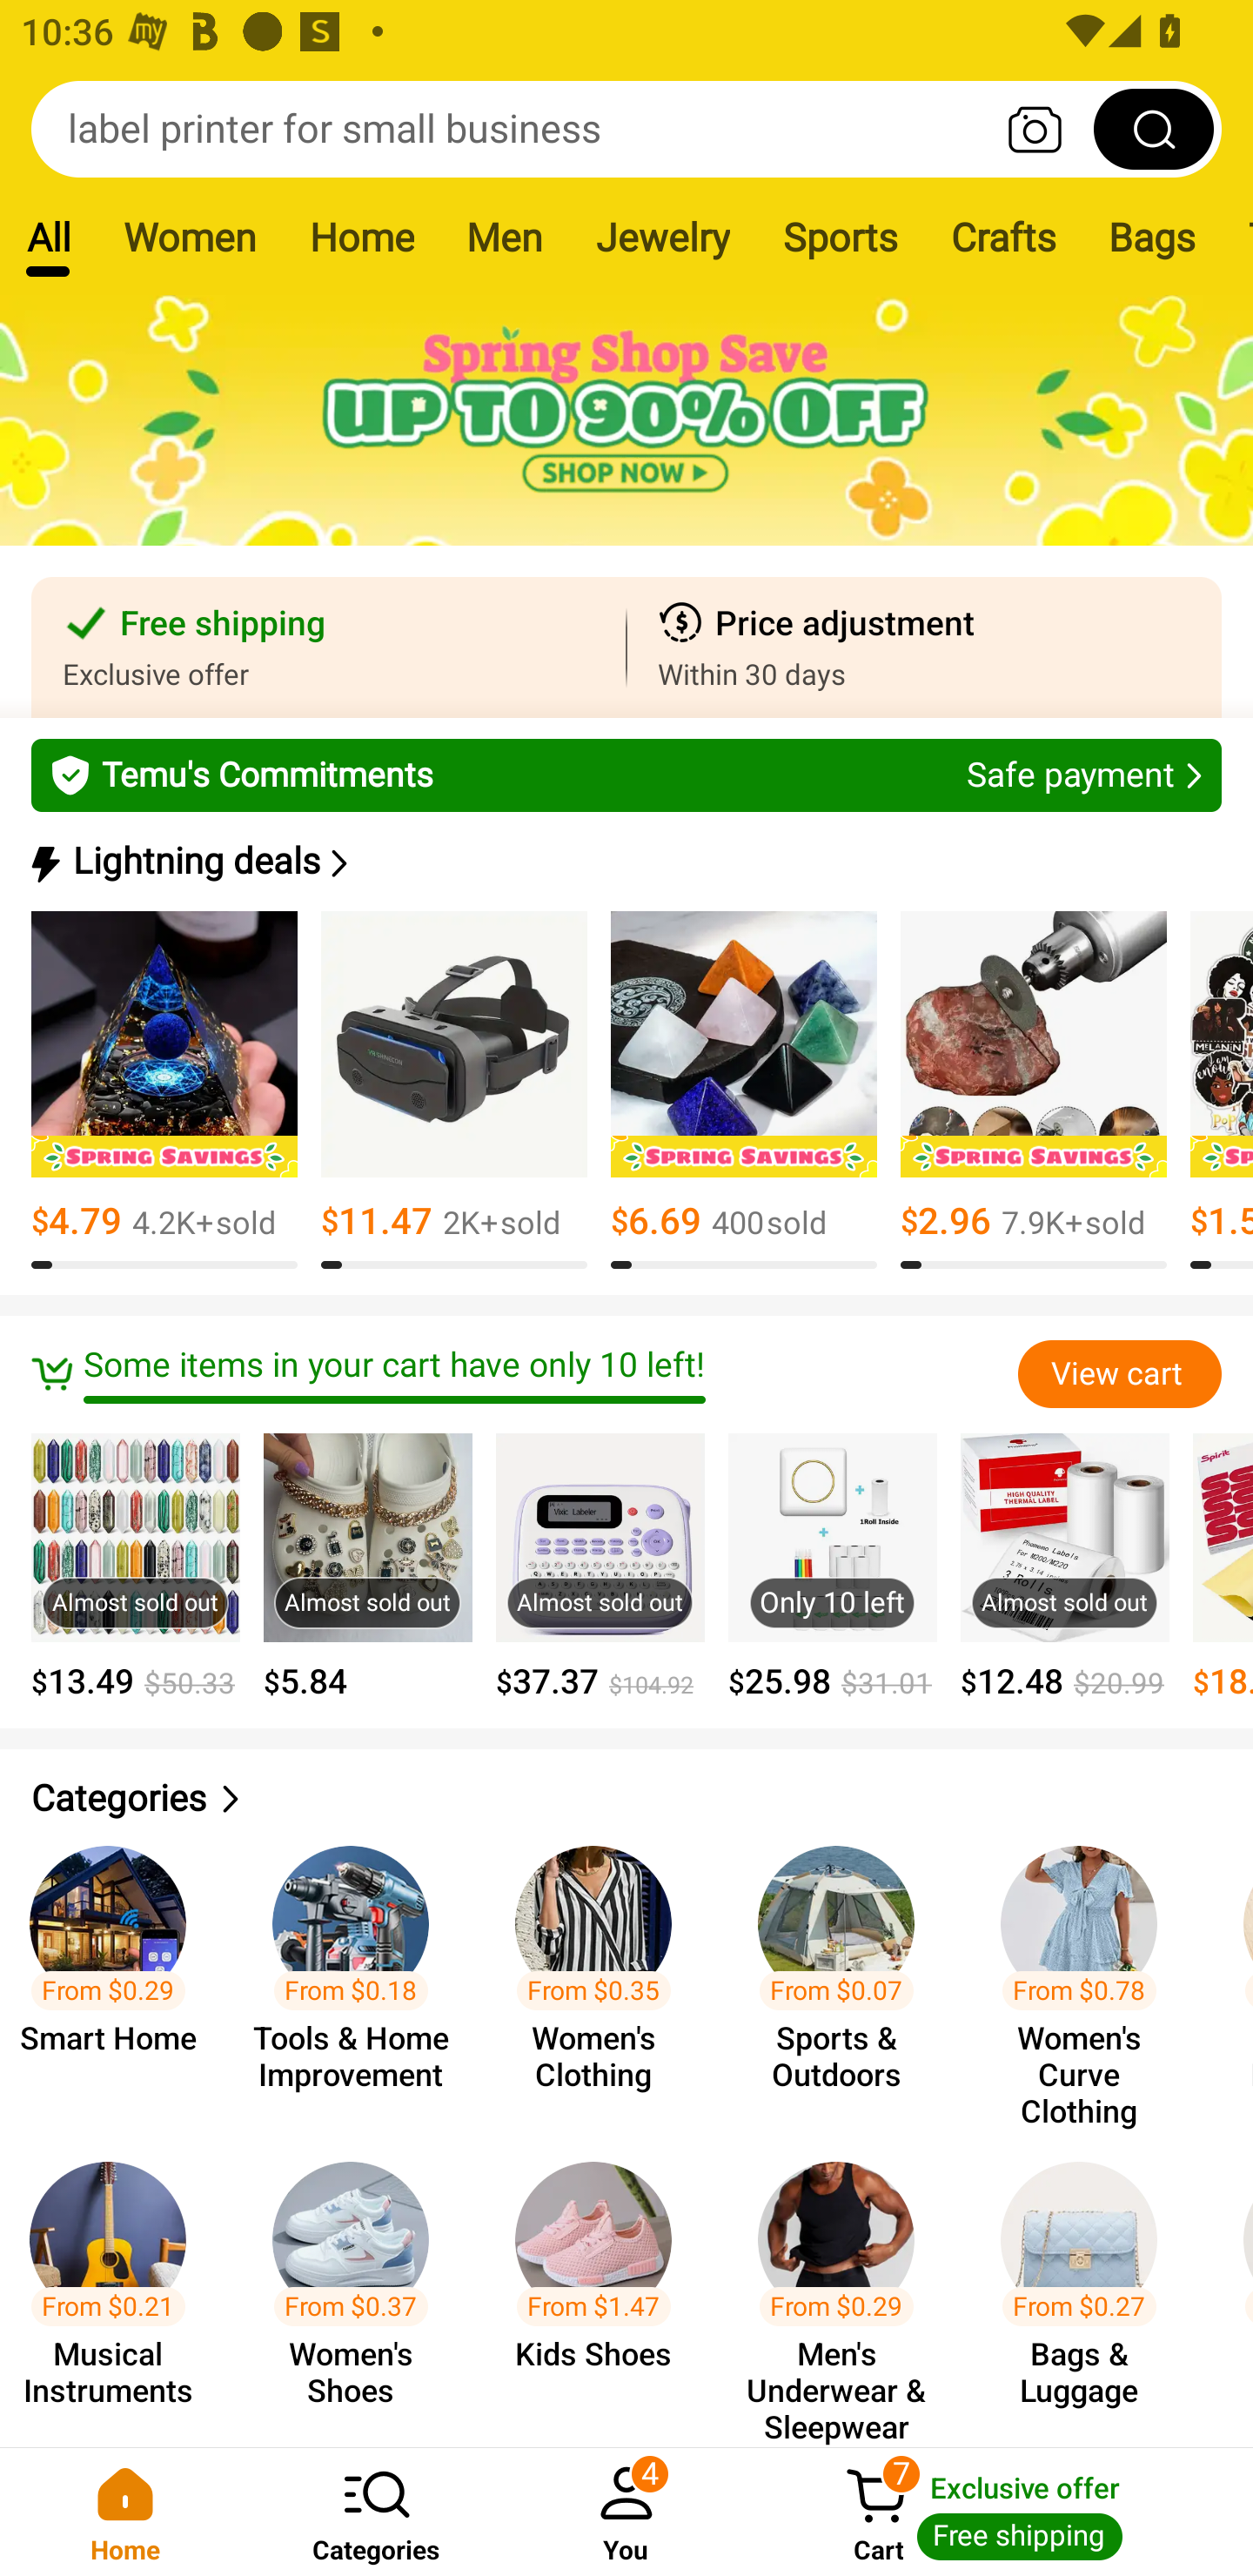 The height and width of the screenshot is (2576, 1253). What do you see at coordinates (626, 2512) in the screenshot?
I see `You 4 You` at bounding box center [626, 2512].